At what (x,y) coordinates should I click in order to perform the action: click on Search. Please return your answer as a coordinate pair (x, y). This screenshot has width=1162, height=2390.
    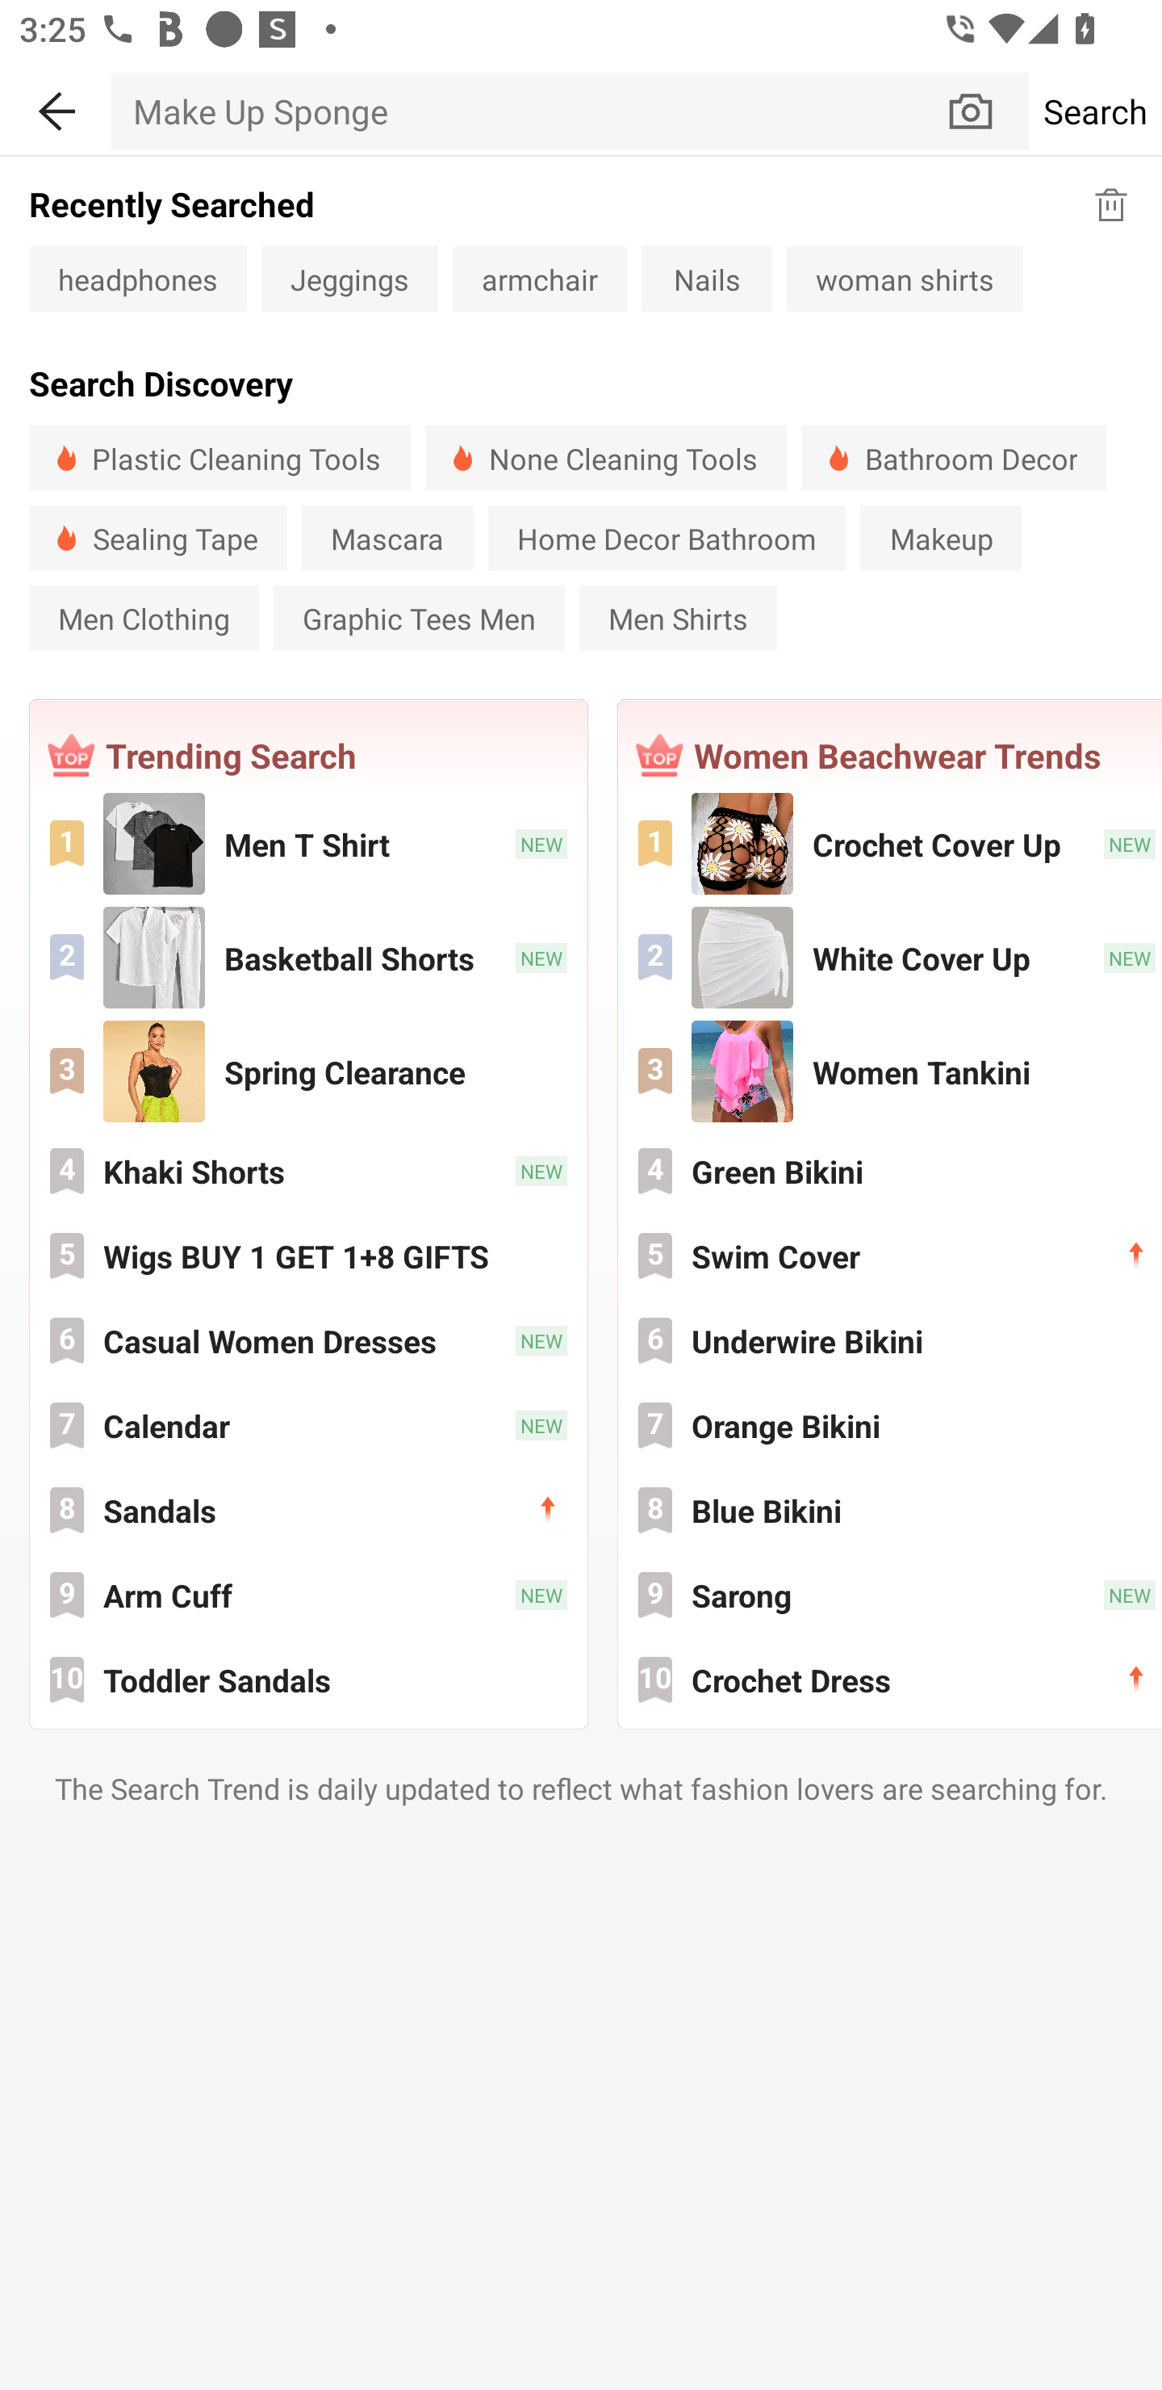
    Looking at the image, I should click on (1095, 111).